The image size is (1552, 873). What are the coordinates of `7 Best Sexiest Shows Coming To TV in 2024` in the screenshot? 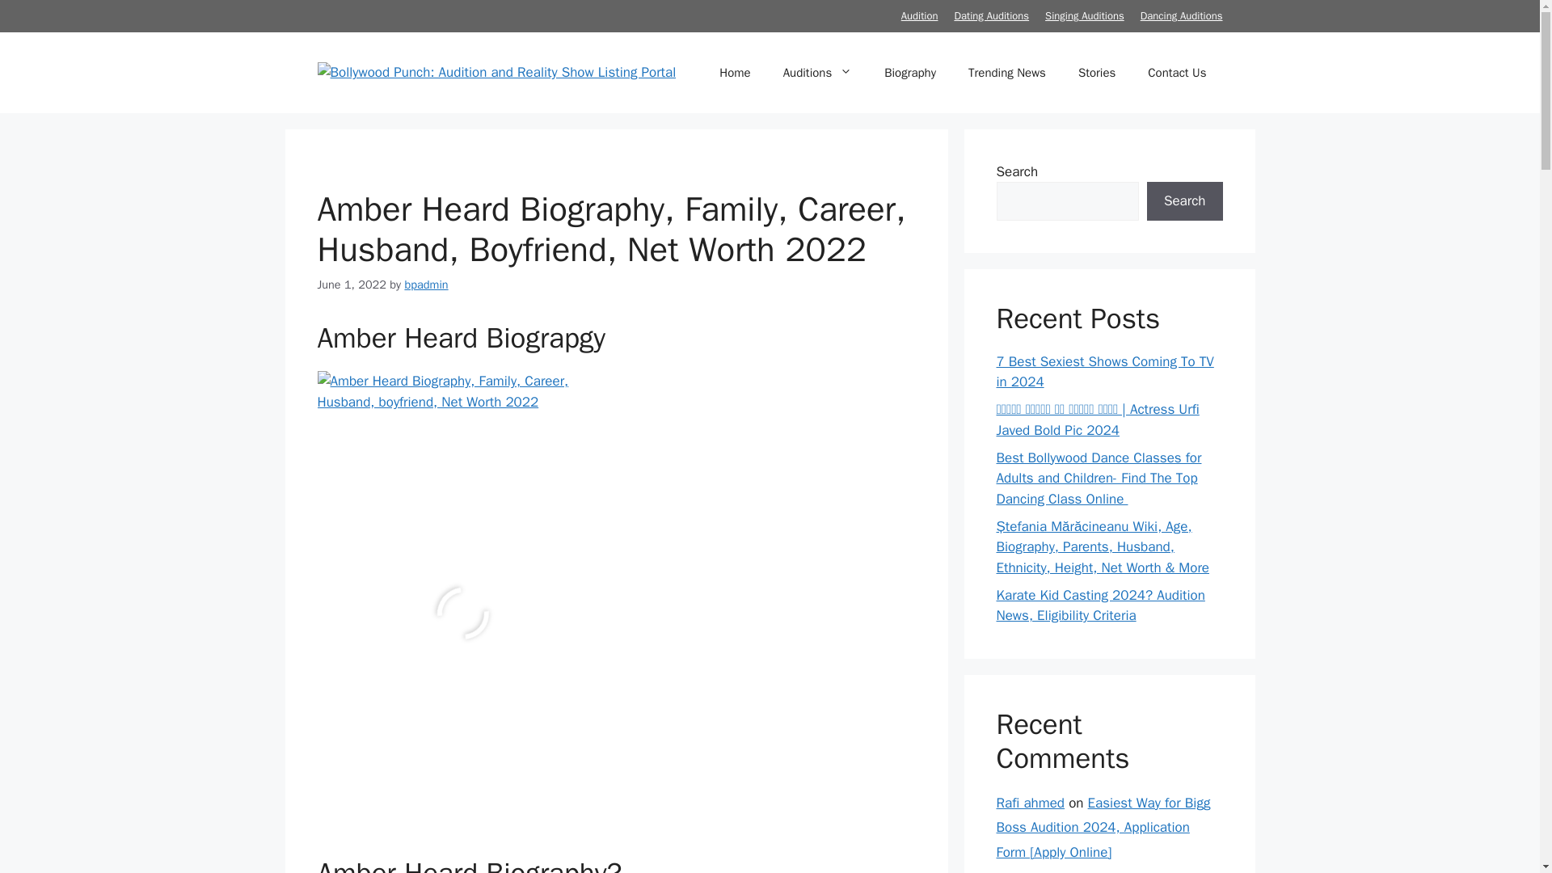 It's located at (1104, 371).